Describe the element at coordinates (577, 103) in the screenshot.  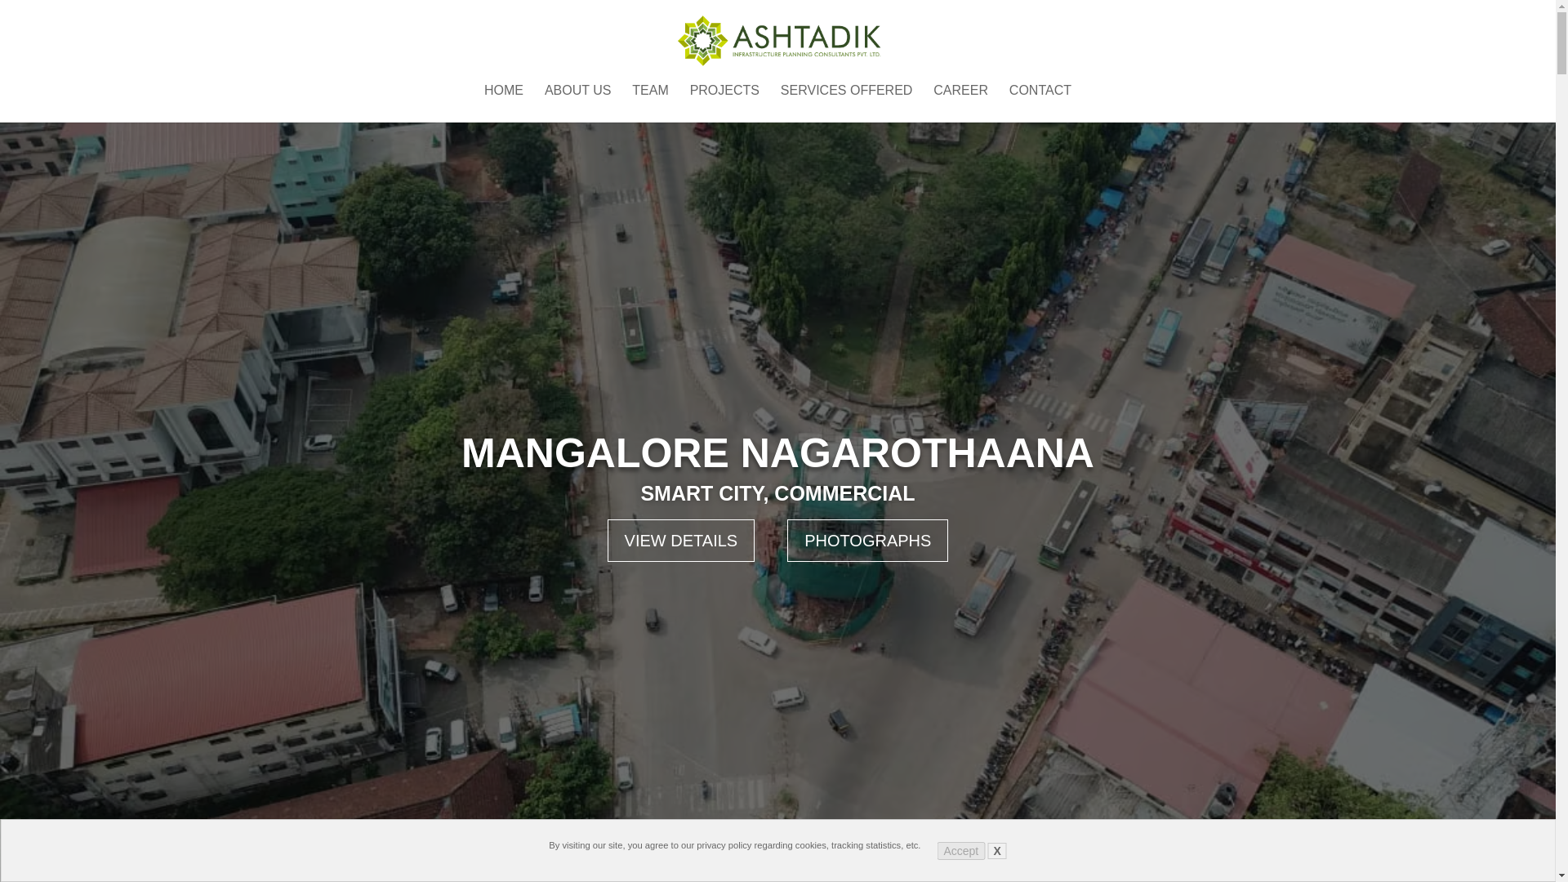
I see `ABOUT US` at that location.